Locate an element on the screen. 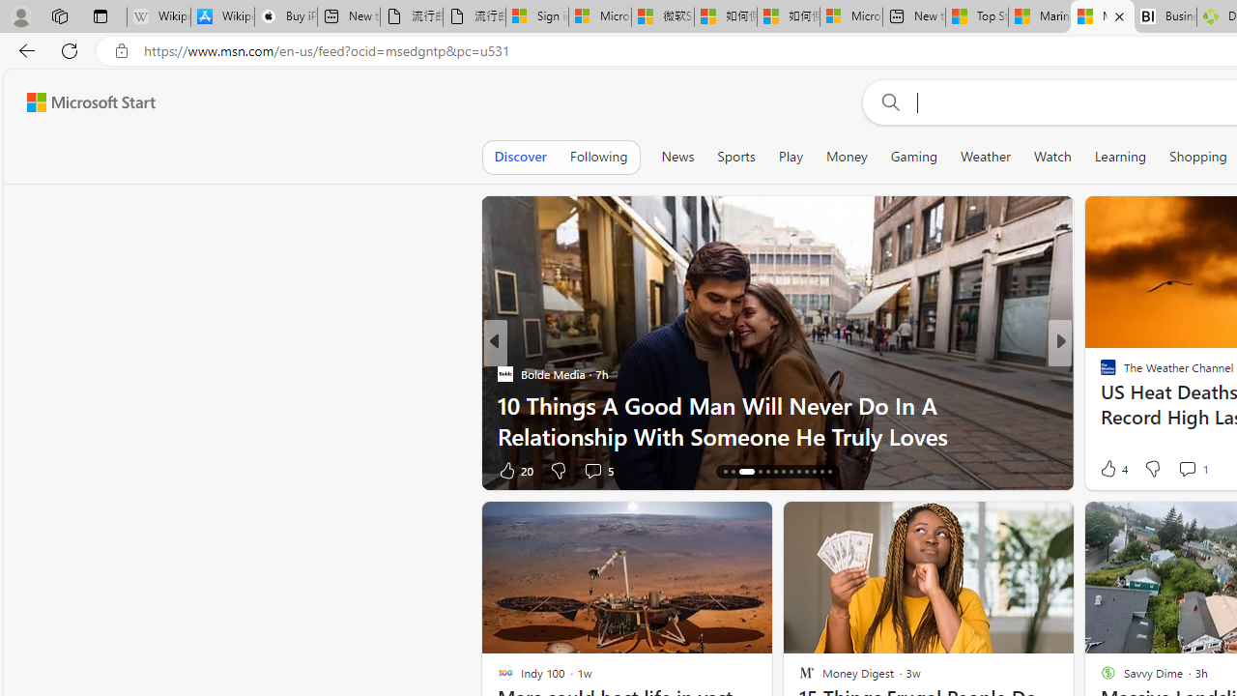 This screenshot has height=696, width=1237. Microsoft account | Account Checkup is located at coordinates (850, 17).